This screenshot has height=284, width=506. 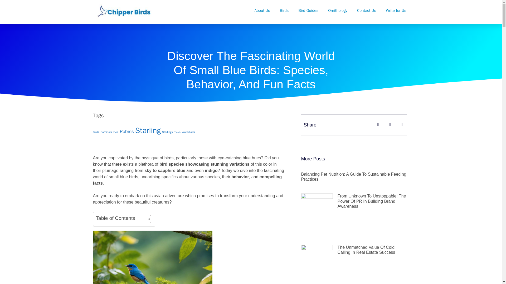 I want to click on Write for Us, so click(x=396, y=11).